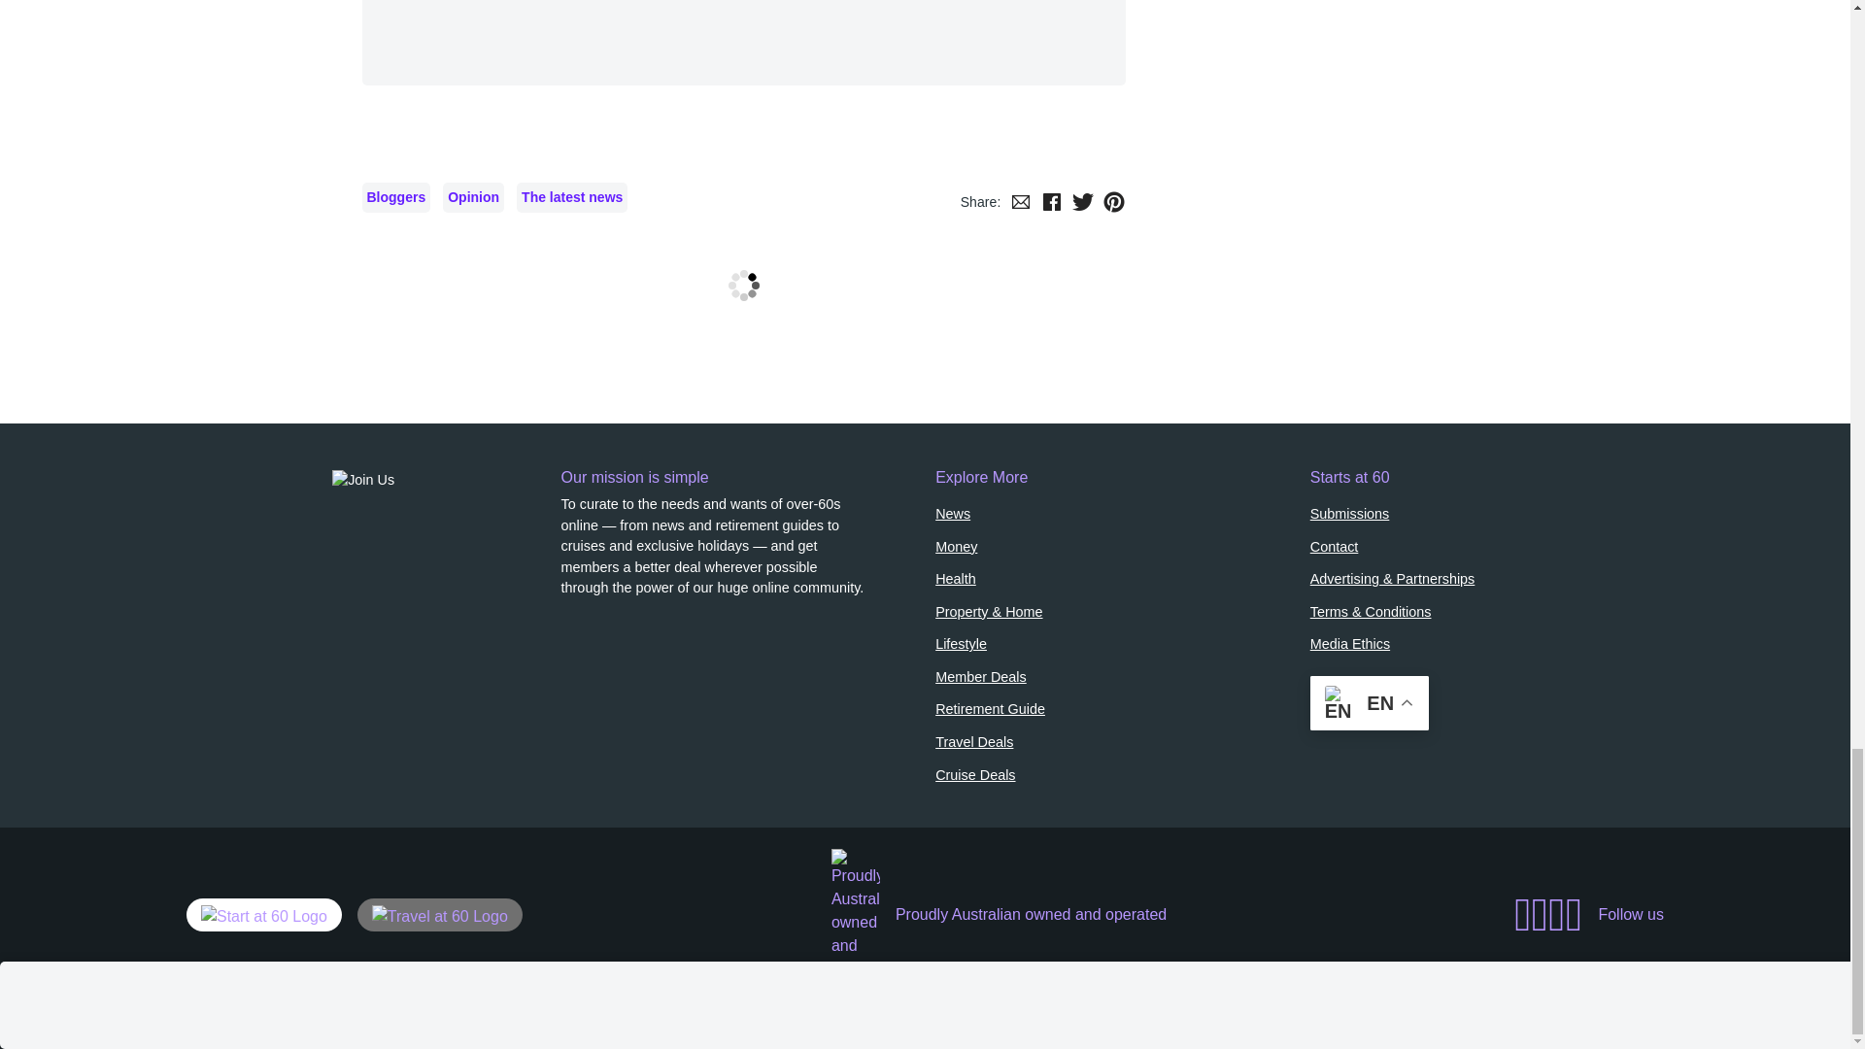 The image size is (1865, 1049). Describe the element at coordinates (396, 197) in the screenshot. I see `Bloggers` at that location.